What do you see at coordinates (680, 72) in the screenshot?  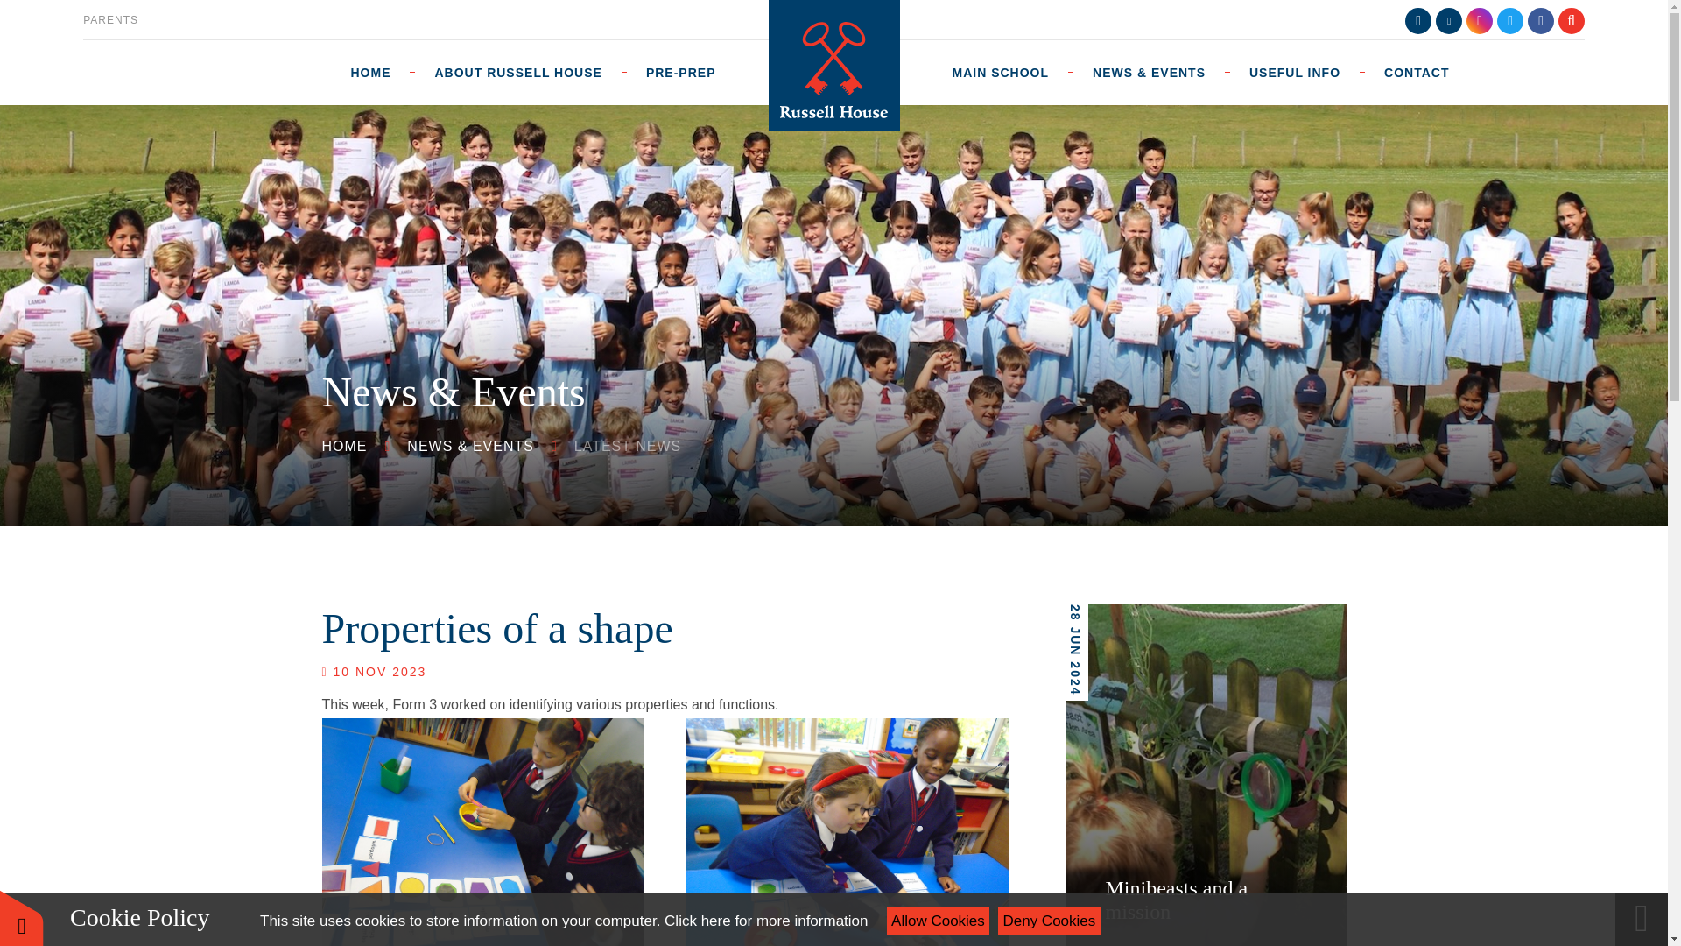 I see `PRE-PREP` at bounding box center [680, 72].